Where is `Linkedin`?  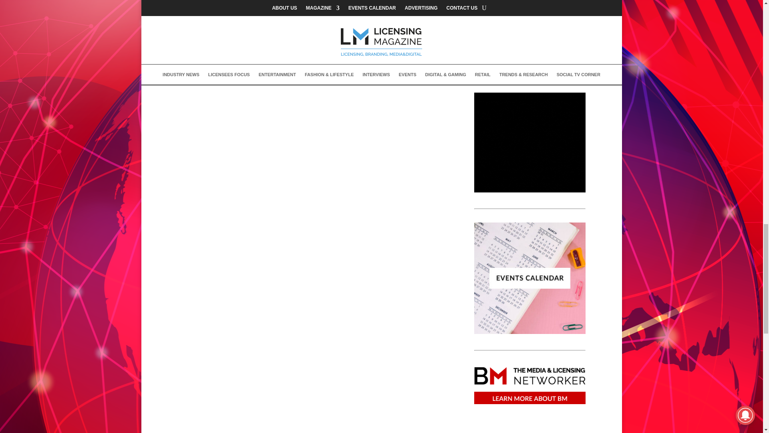
Linkedin is located at coordinates (241, 52).